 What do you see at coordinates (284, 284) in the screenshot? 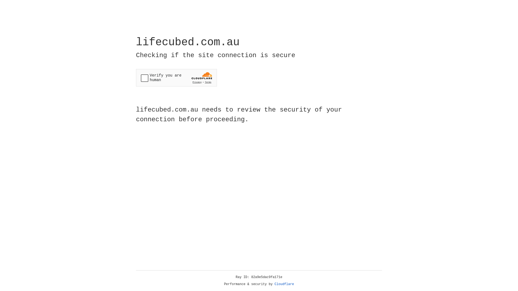
I see `Cloudflare` at bounding box center [284, 284].